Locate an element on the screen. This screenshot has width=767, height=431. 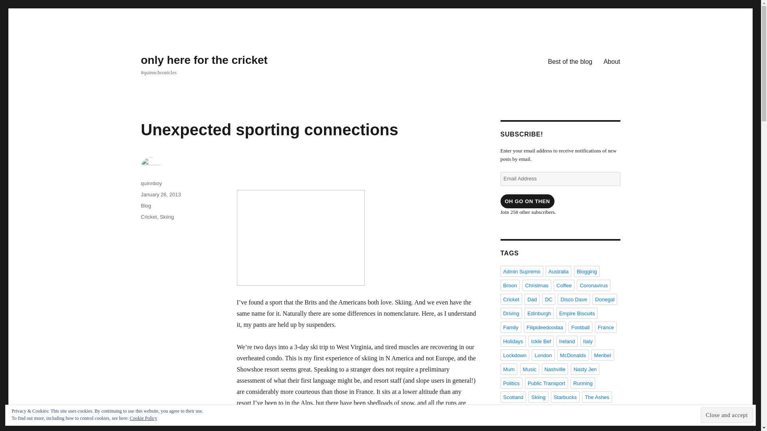
Empire Biscuits is located at coordinates (577, 313).